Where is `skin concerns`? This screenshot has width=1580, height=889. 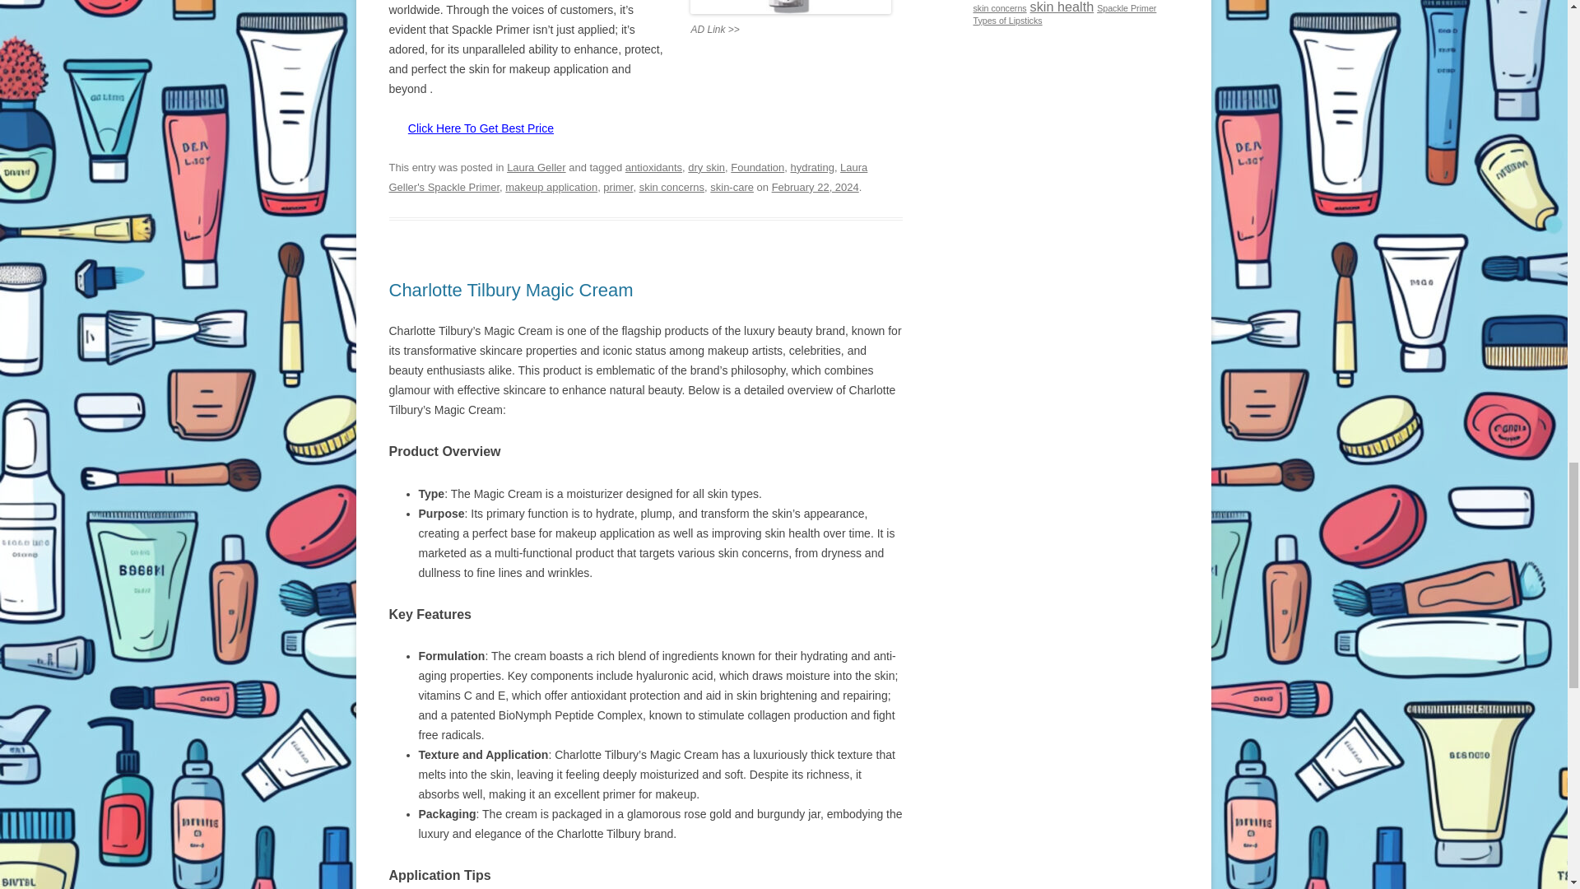 skin concerns is located at coordinates (671, 188).